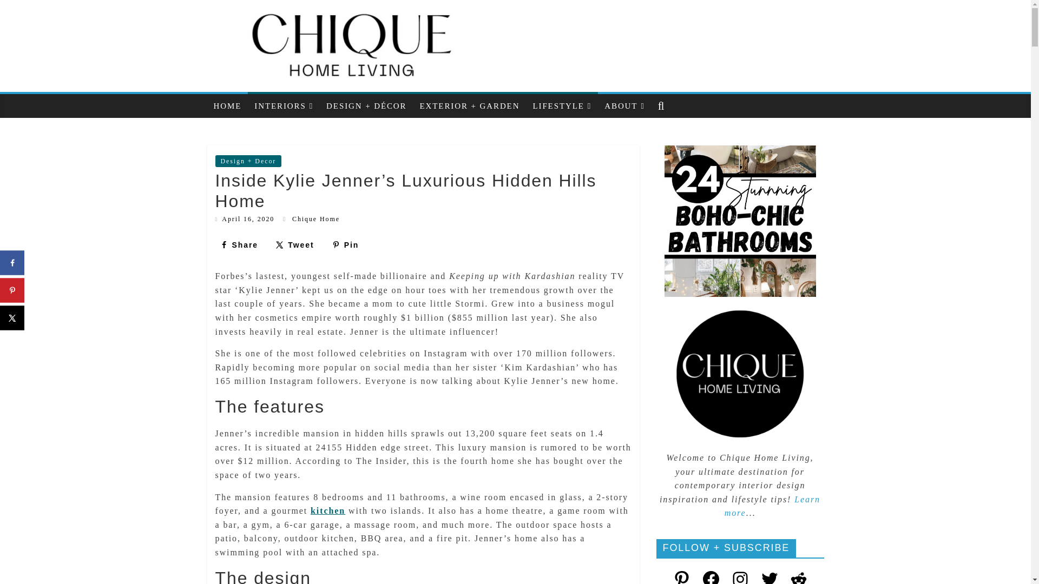 The image size is (1039, 584). I want to click on Chique Home, so click(315, 218).